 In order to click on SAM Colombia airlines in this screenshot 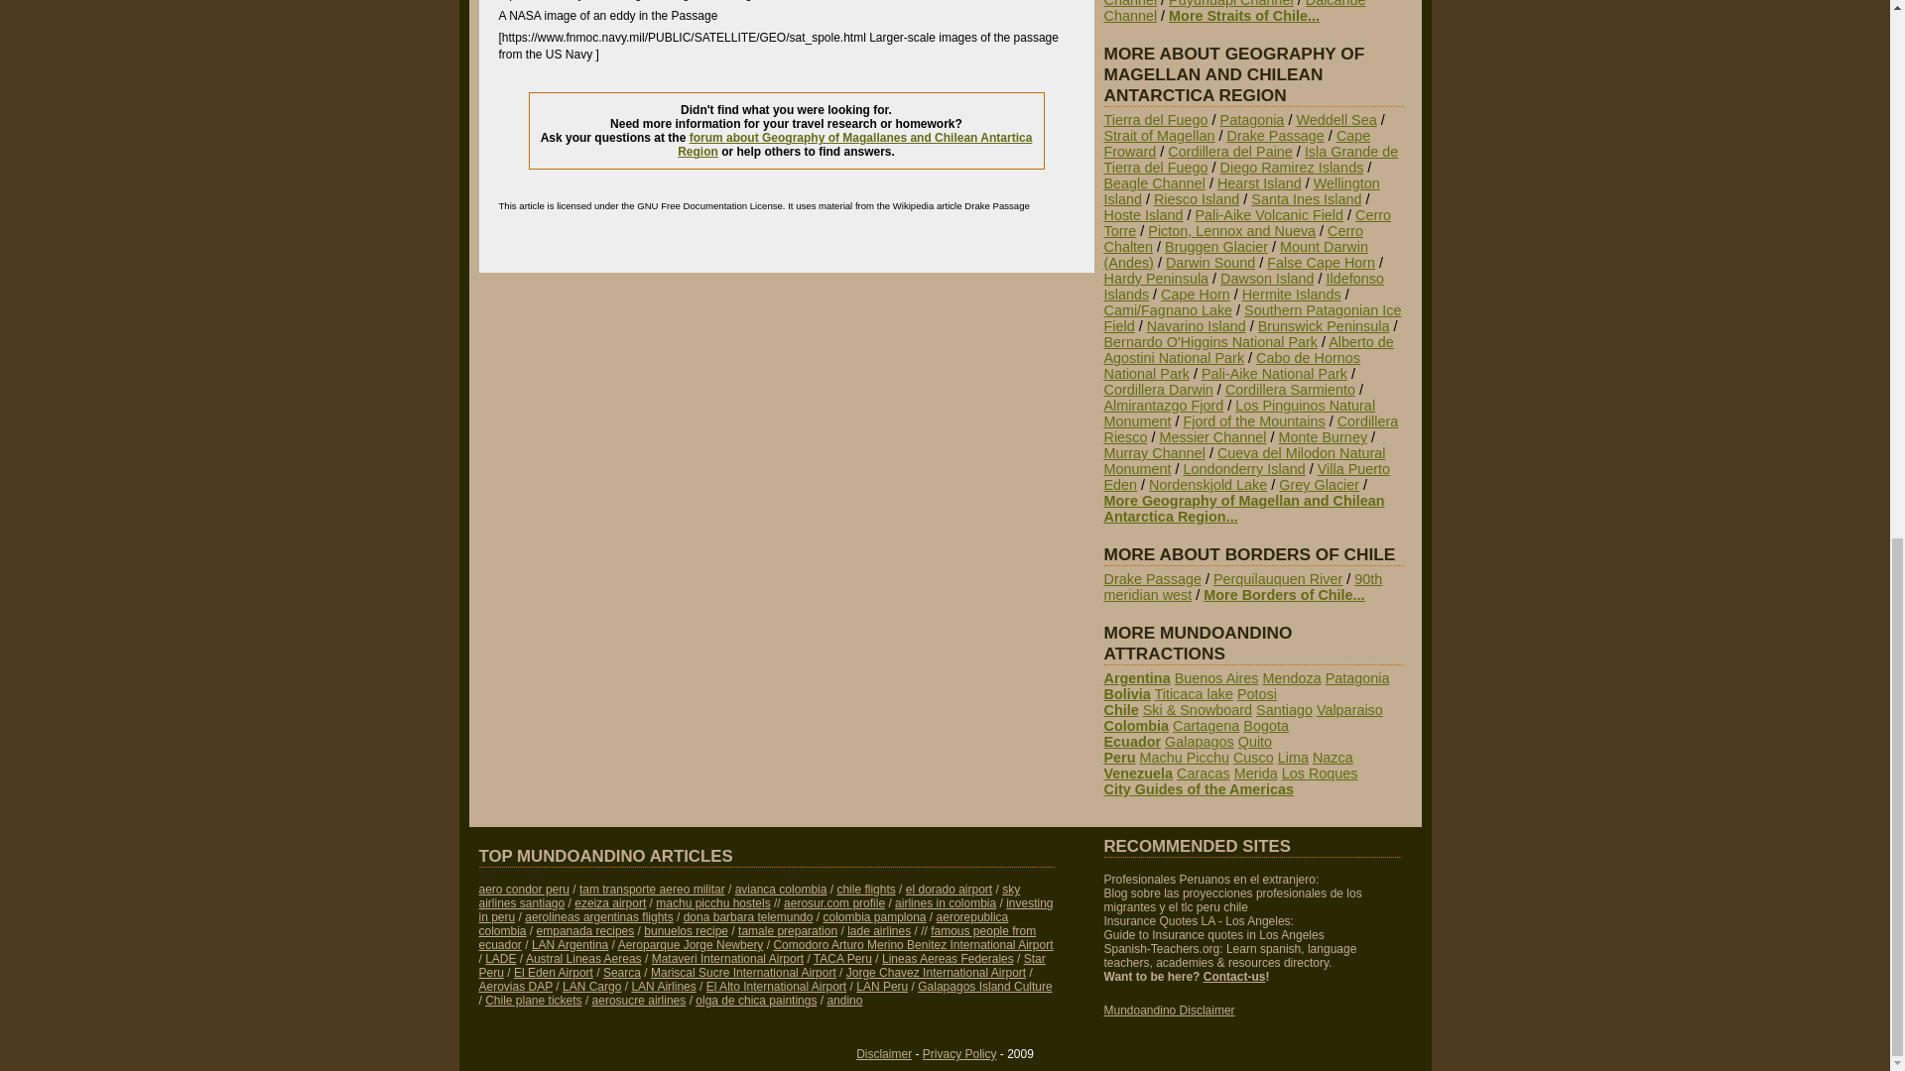, I will do `click(946, 902)`.